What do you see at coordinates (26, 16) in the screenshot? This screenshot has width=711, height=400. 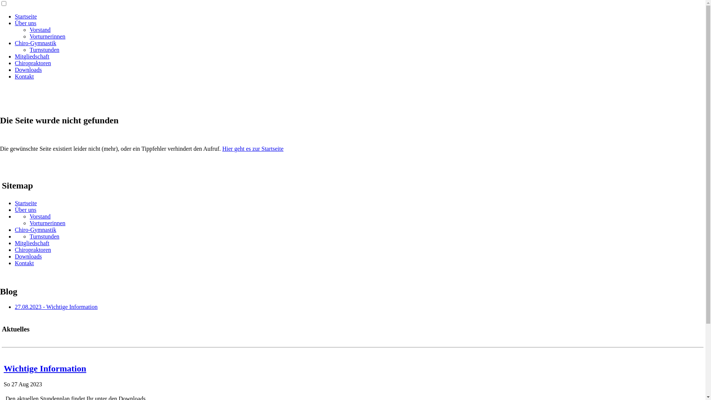 I see `Startseite` at bounding box center [26, 16].